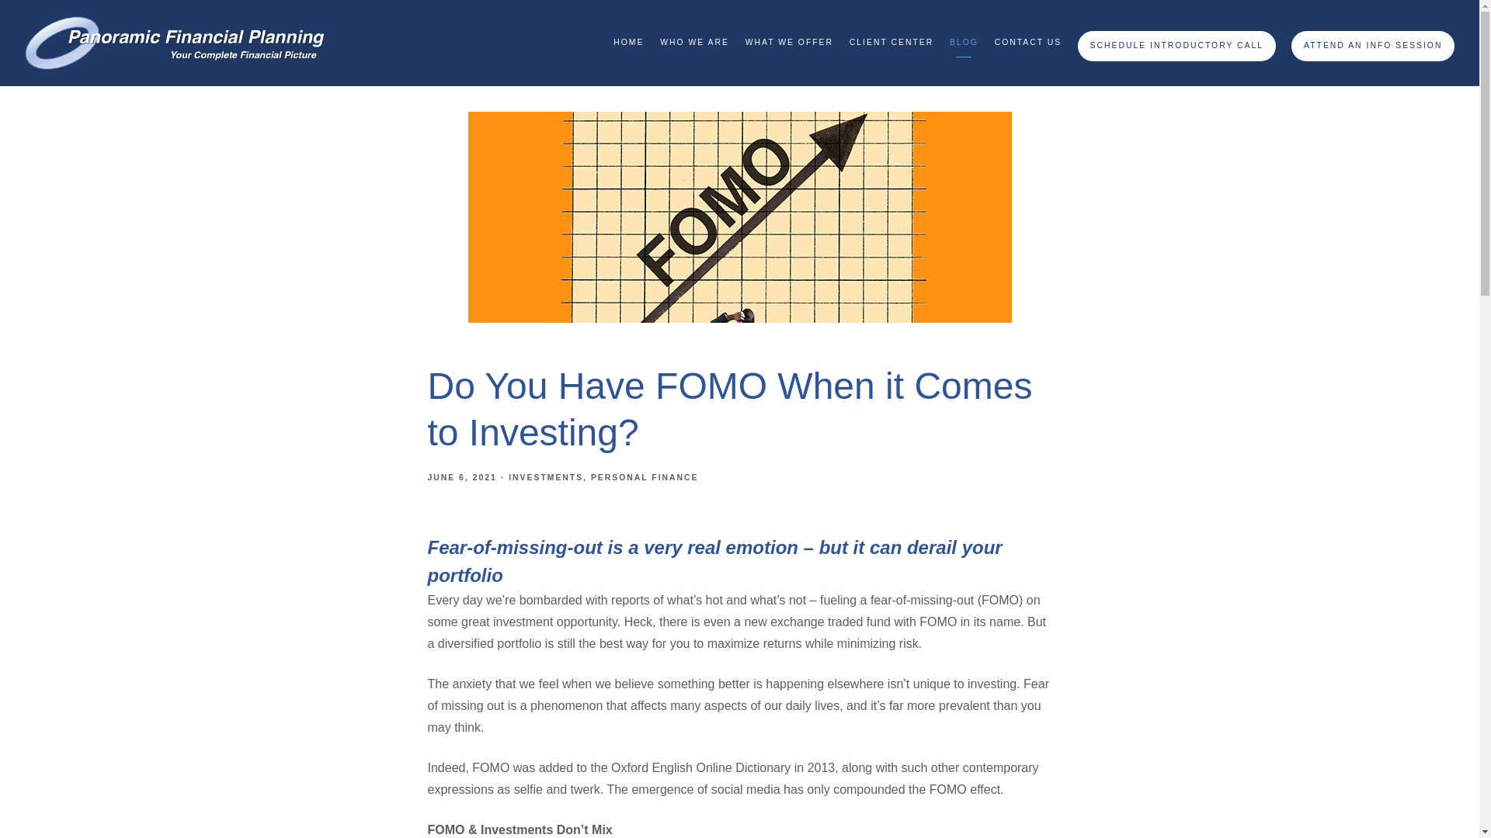 This screenshot has width=1491, height=838. What do you see at coordinates (891, 43) in the screenshot?
I see `CLIENT CENTER` at bounding box center [891, 43].